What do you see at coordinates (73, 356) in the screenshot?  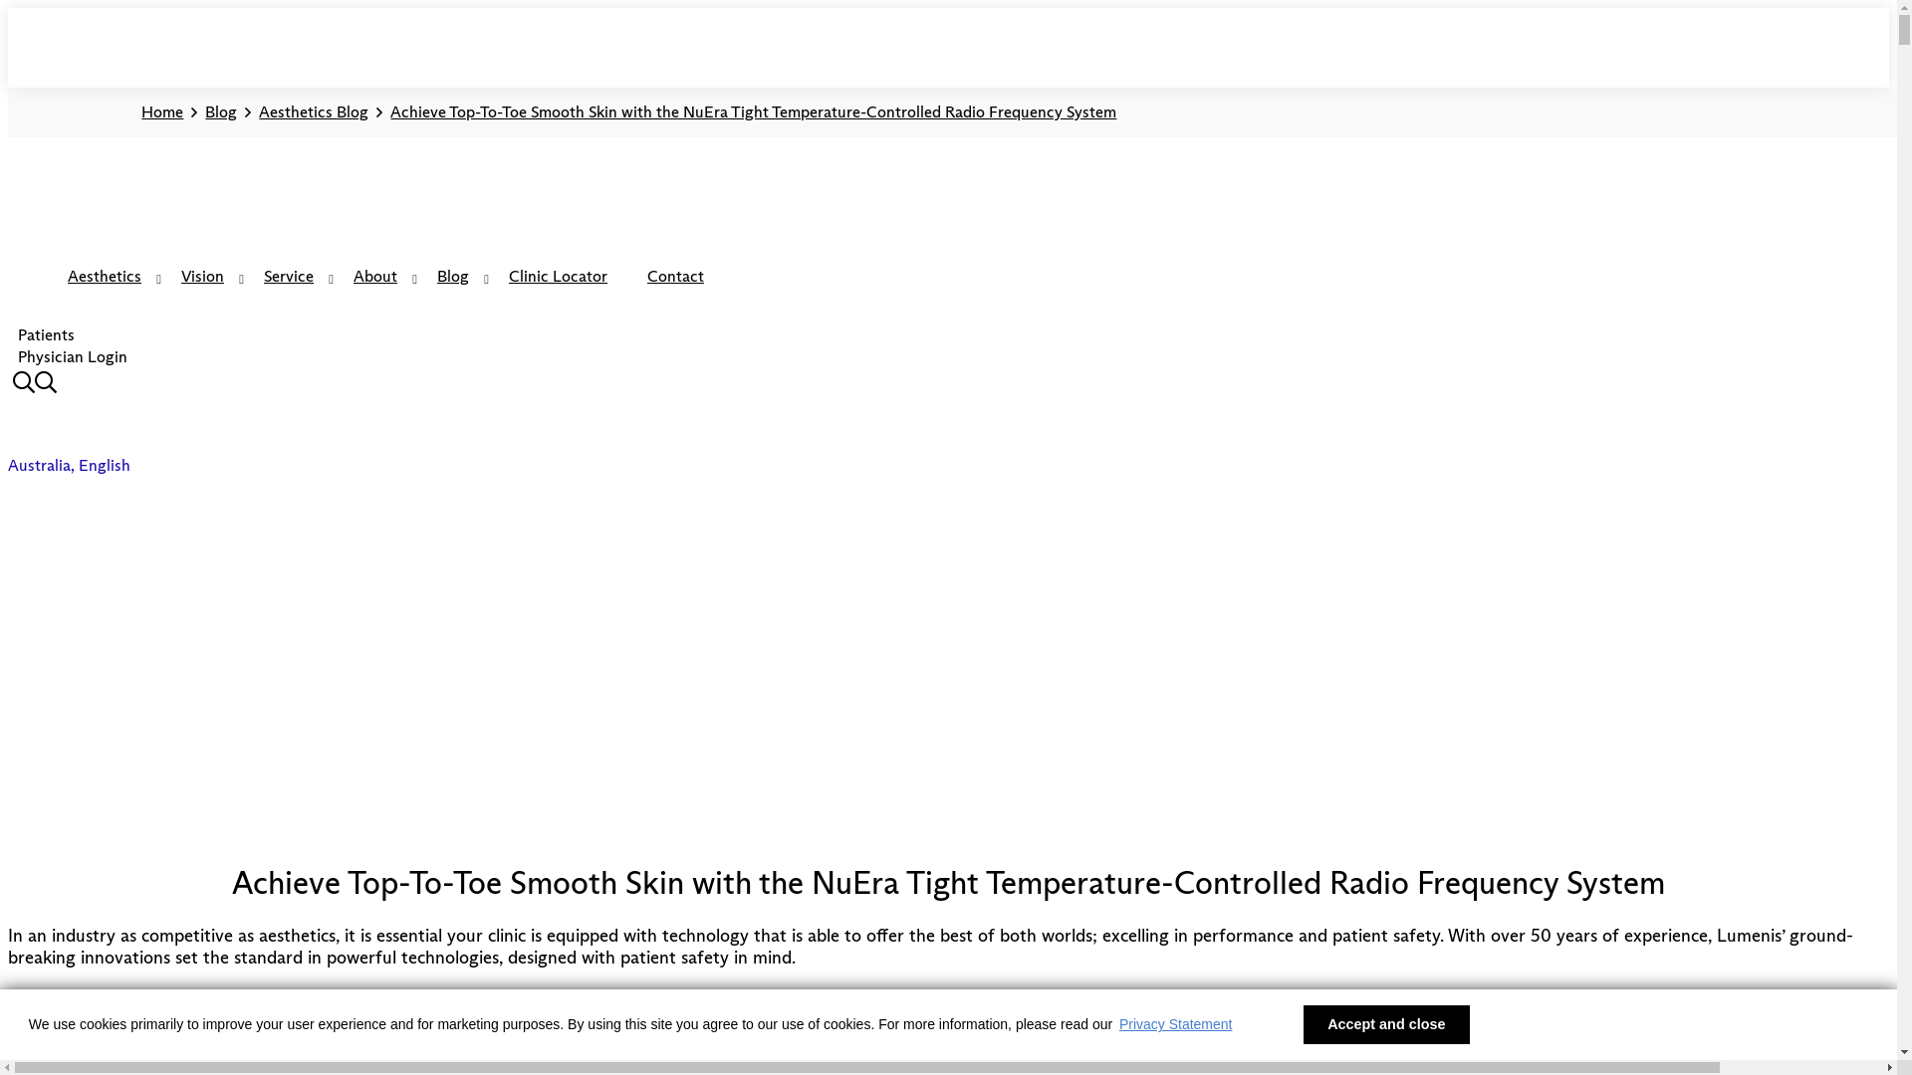 I see `Physician Login` at bounding box center [73, 356].